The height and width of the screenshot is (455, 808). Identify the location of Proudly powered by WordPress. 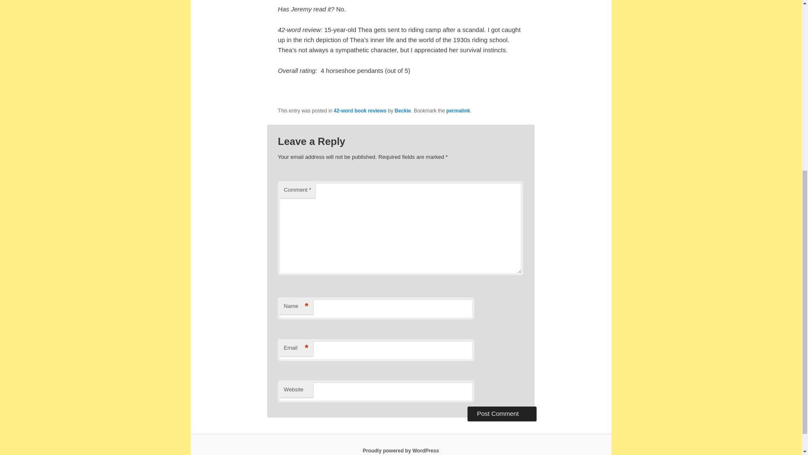
(401, 450).